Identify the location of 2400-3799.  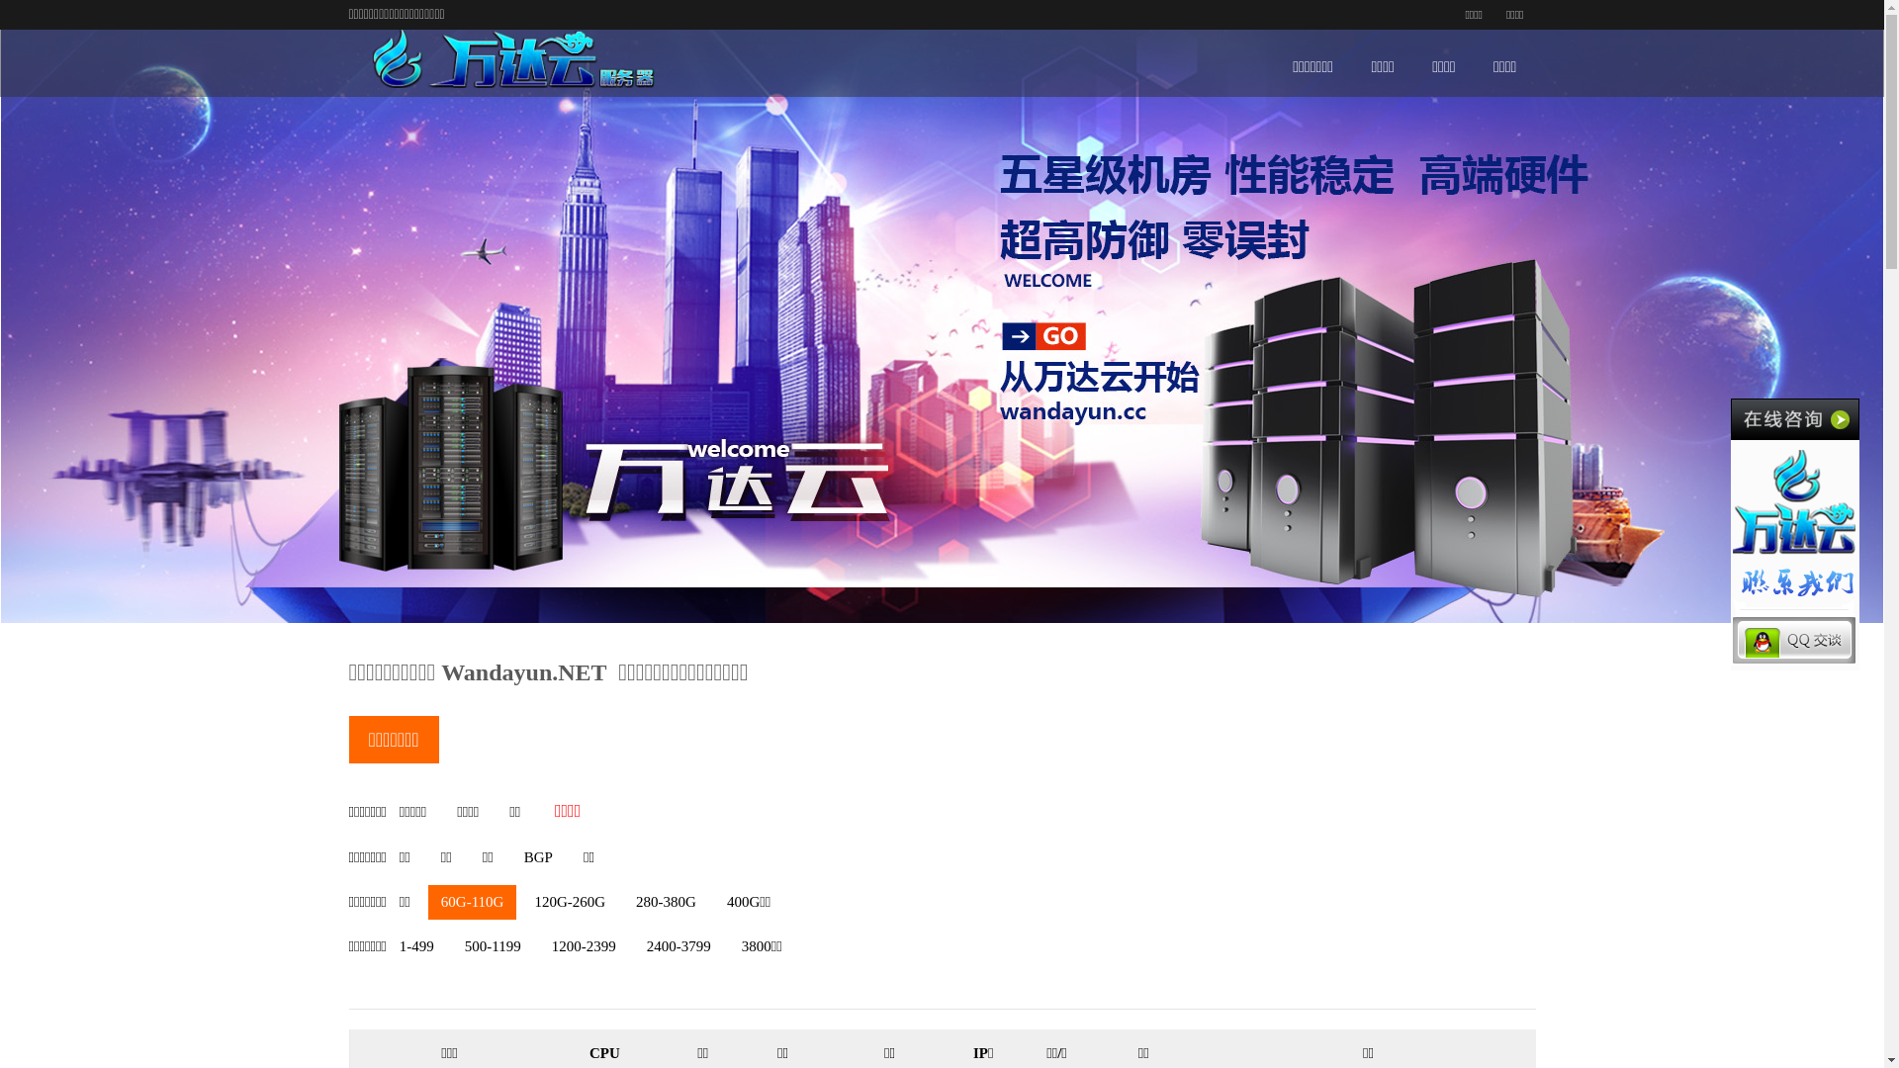
(678, 947).